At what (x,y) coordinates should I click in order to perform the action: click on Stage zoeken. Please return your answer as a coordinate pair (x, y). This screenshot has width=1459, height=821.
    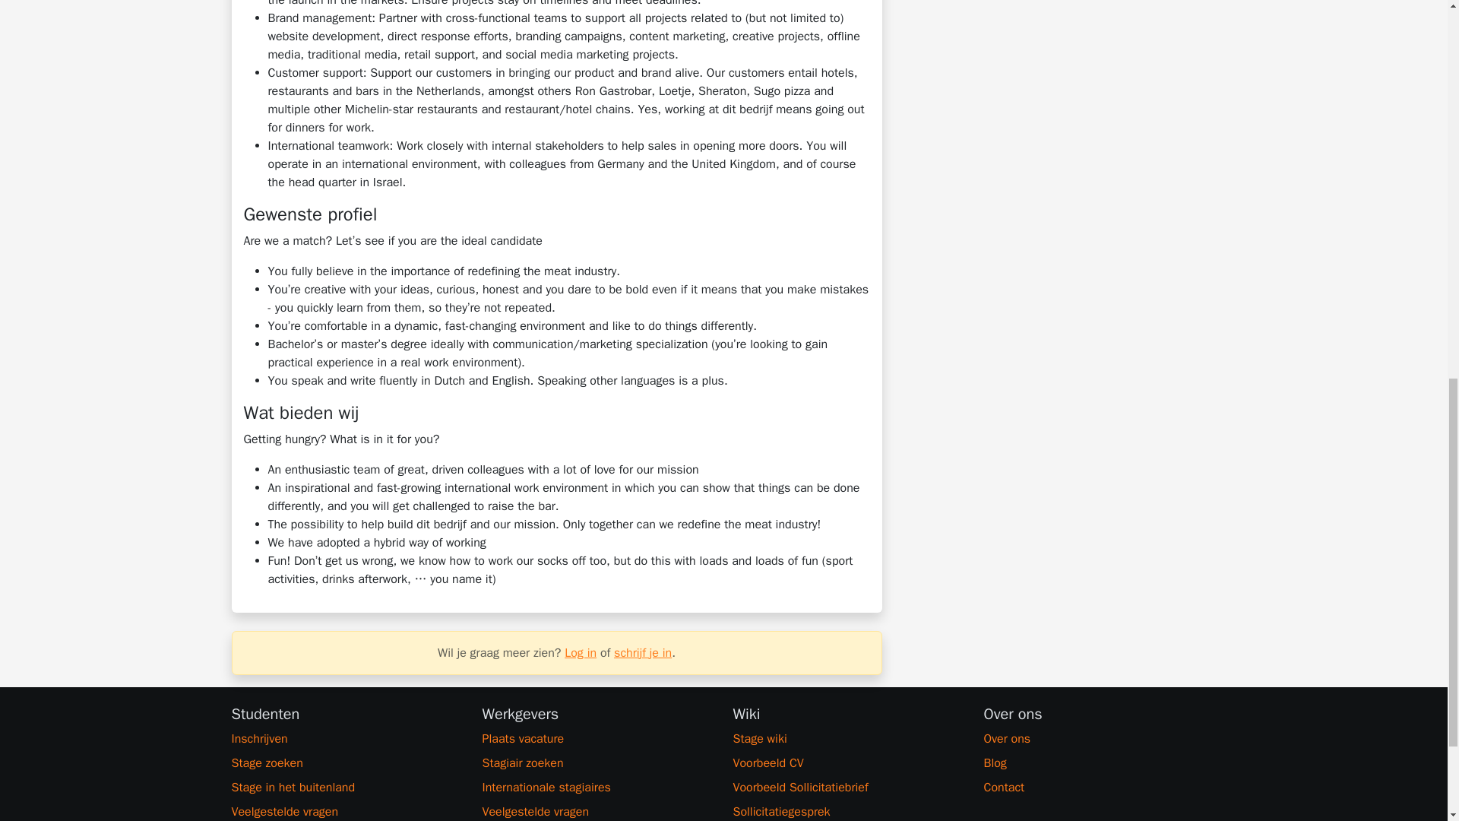
    Looking at the image, I should click on (347, 763).